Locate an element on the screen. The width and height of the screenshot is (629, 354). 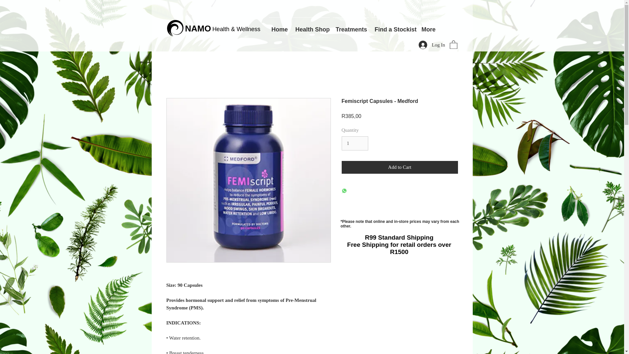
NAMO is located at coordinates (198, 28).